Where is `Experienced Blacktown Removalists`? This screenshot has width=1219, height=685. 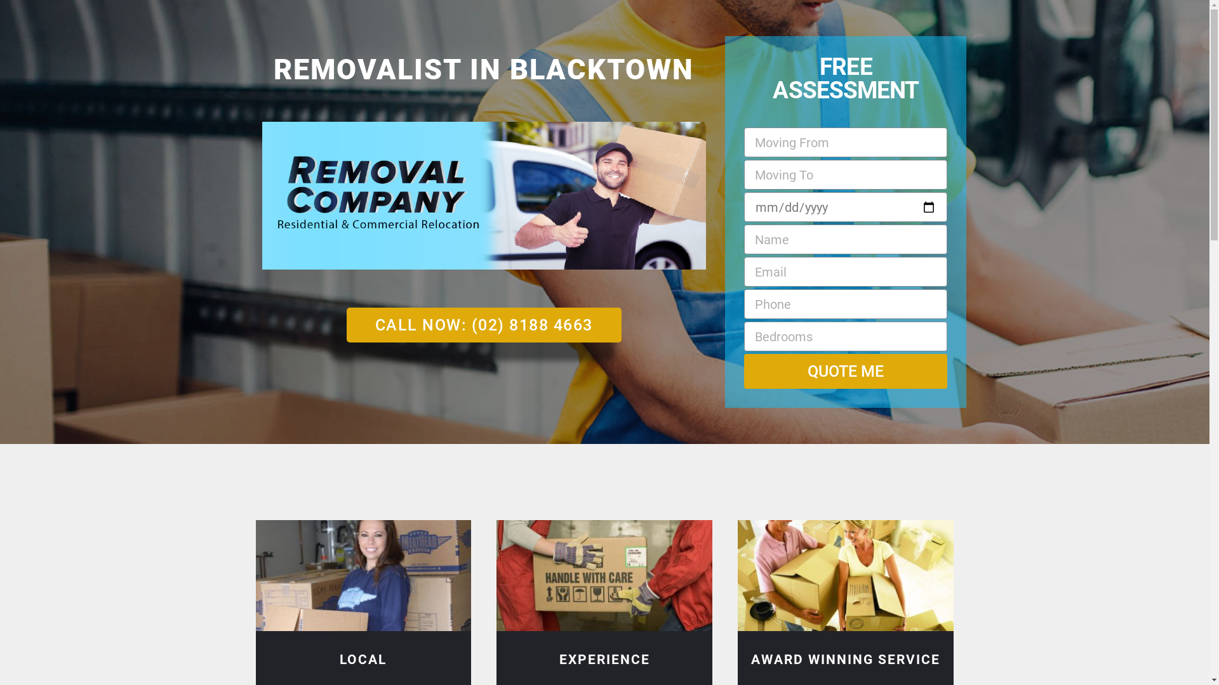
Experienced Blacktown Removalists is located at coordinates (604, 576).